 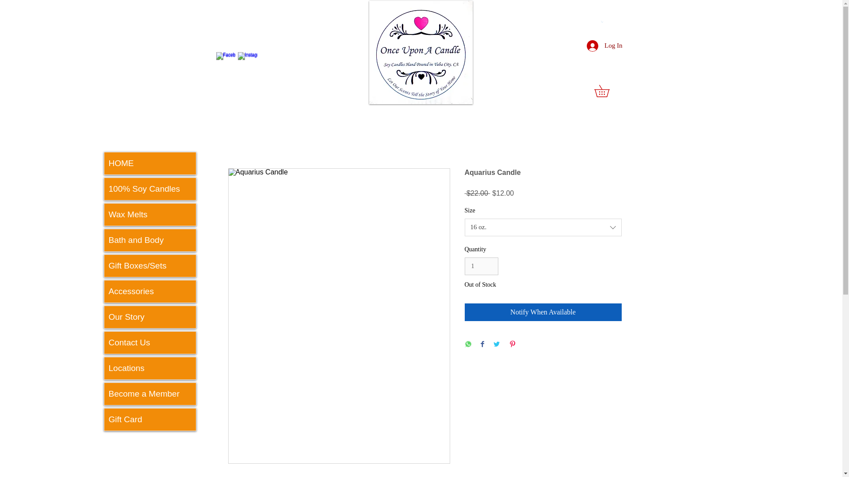 I want to click on 1, so click(x=481, y=267).